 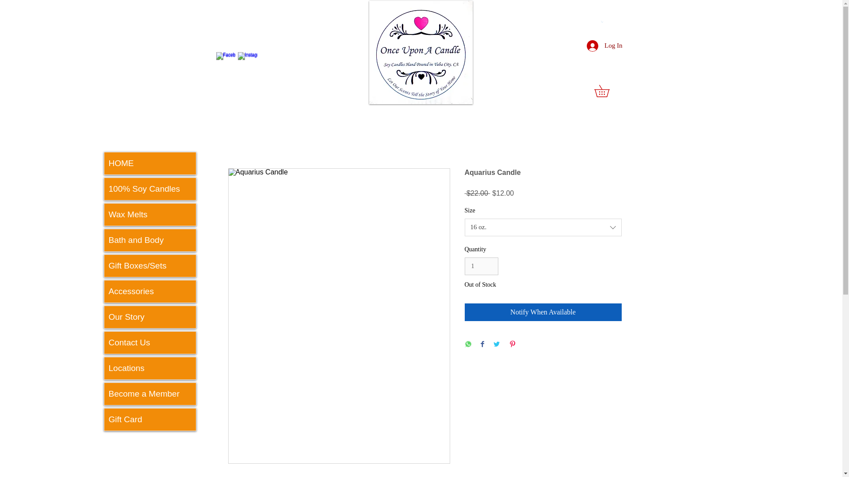 I want to click on 1, so click(x=481, y=267).